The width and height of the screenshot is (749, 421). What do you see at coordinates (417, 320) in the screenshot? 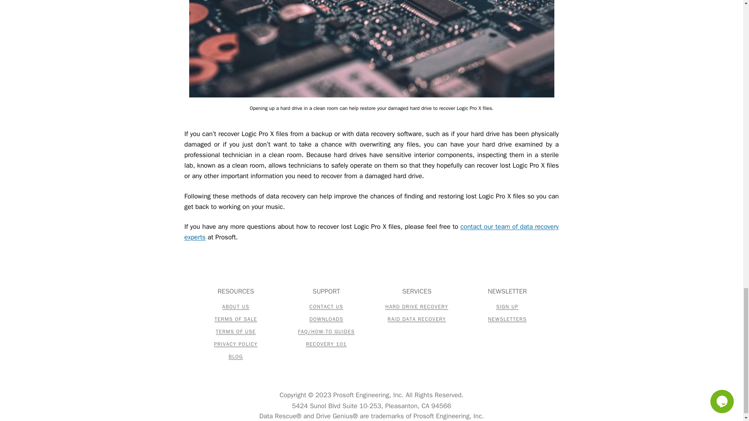
I see `RAID DATA RECOVERY` at bounding box center [417, 320].